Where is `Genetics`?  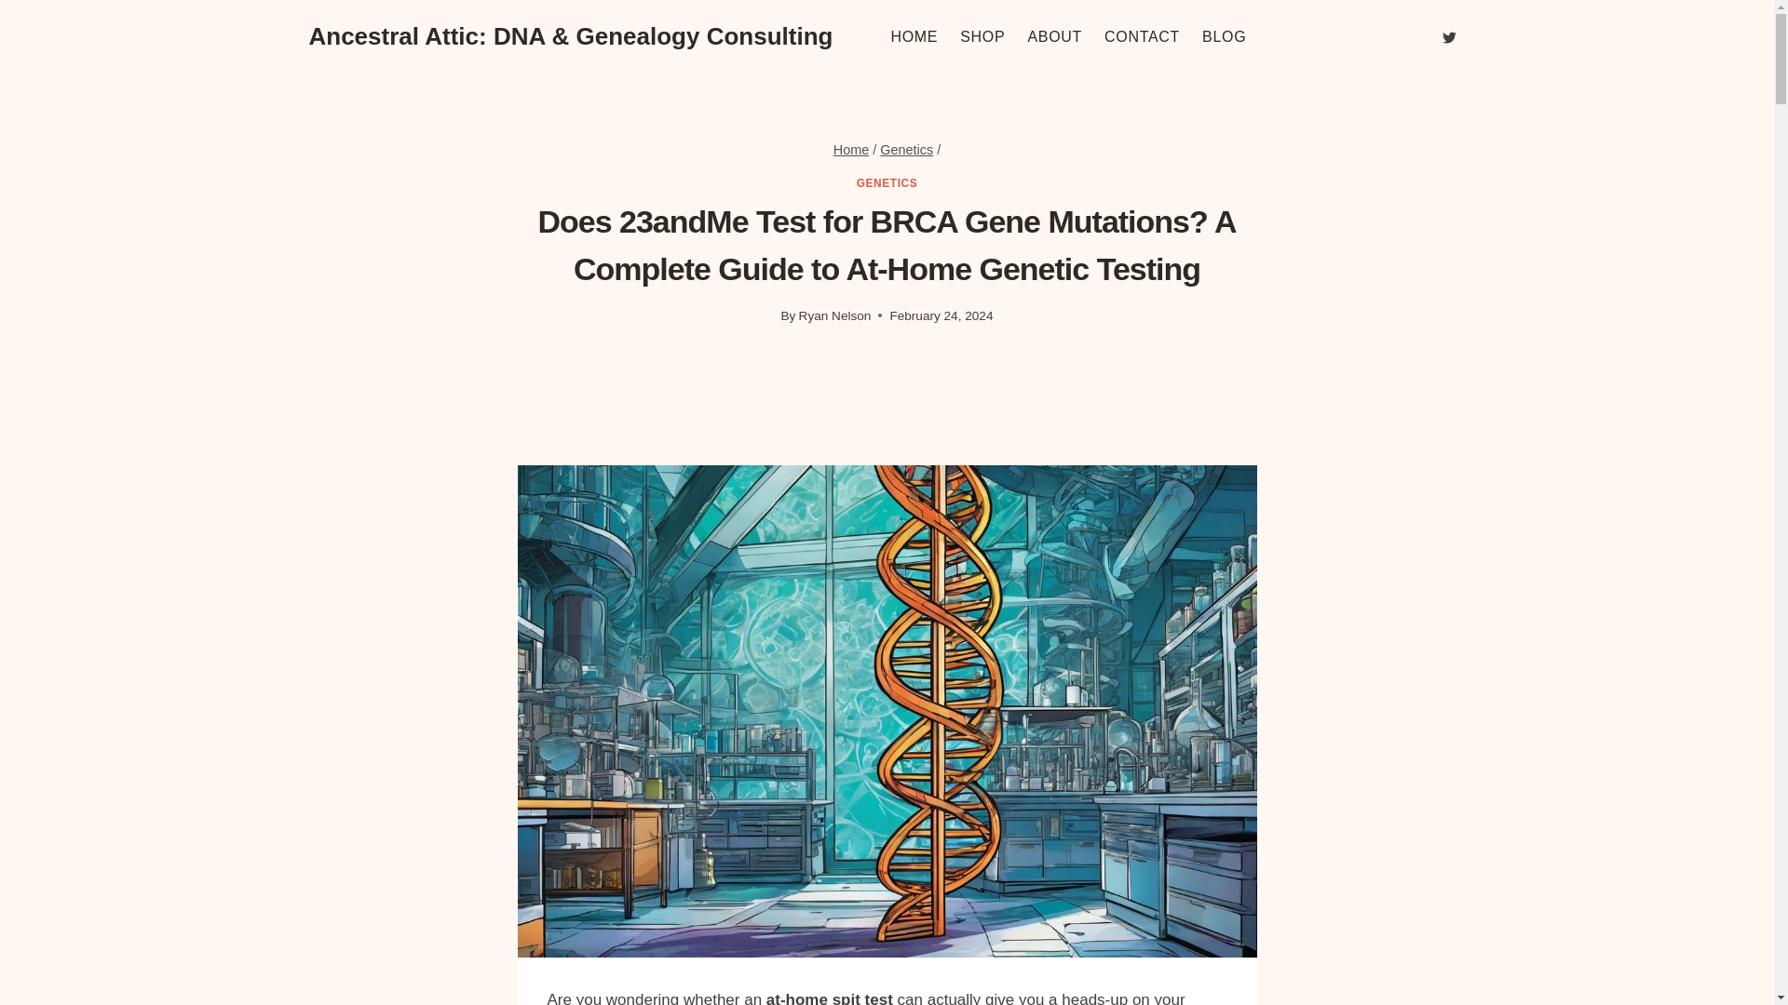
Genetics is located at coordinates (906, 149).